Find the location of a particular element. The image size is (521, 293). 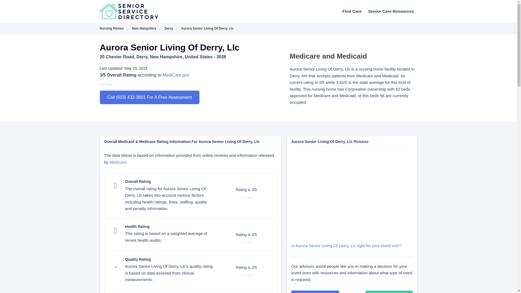

Nursing Homes is located at coordinates (112, 28).